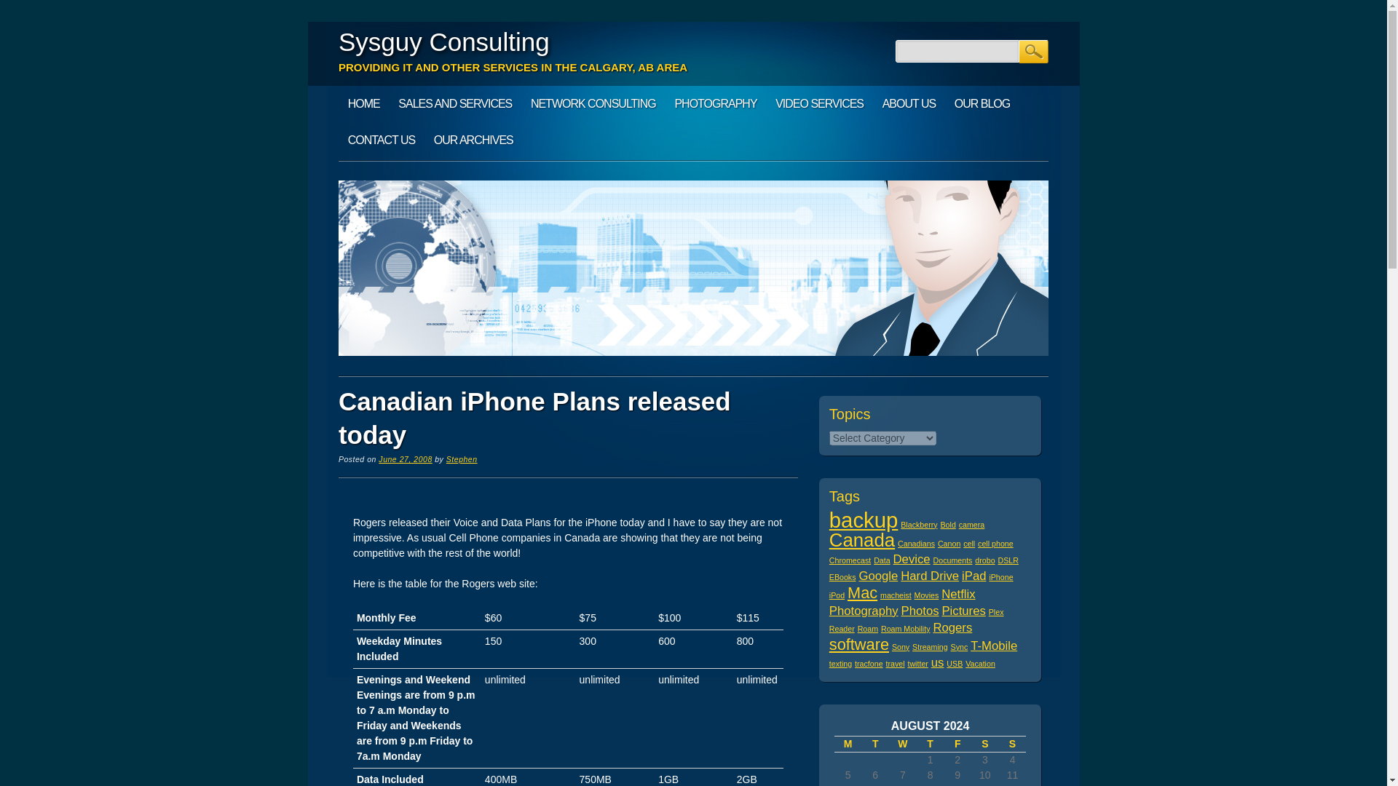 This screenshot has height=786, width=1398. What do you see at coordinates (462, 459) in the screenshot?
I see `Stephen` at bounding box center [462, 459].